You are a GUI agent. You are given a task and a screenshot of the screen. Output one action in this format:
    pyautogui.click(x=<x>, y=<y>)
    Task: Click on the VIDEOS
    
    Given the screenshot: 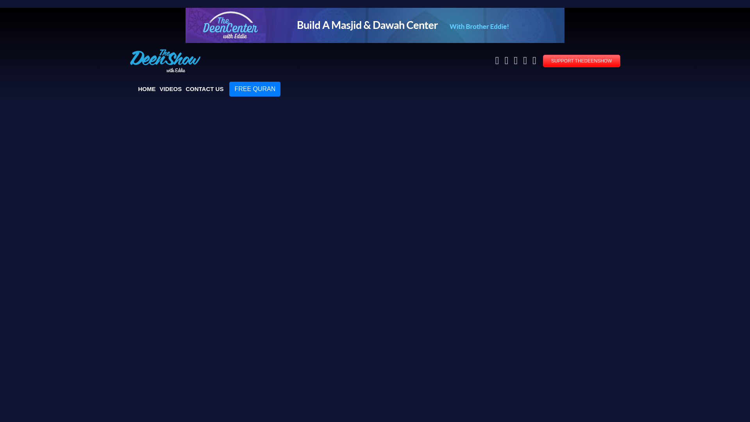 What is the action you would take?
    pyautogui.click(x=170, y=89)
    